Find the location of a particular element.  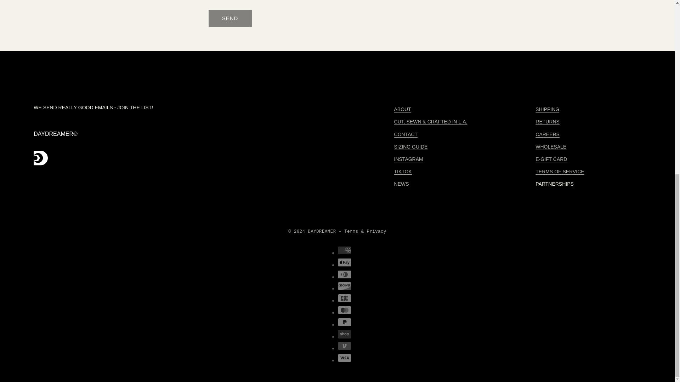

Diners Club is located at coordinates (345, 274).